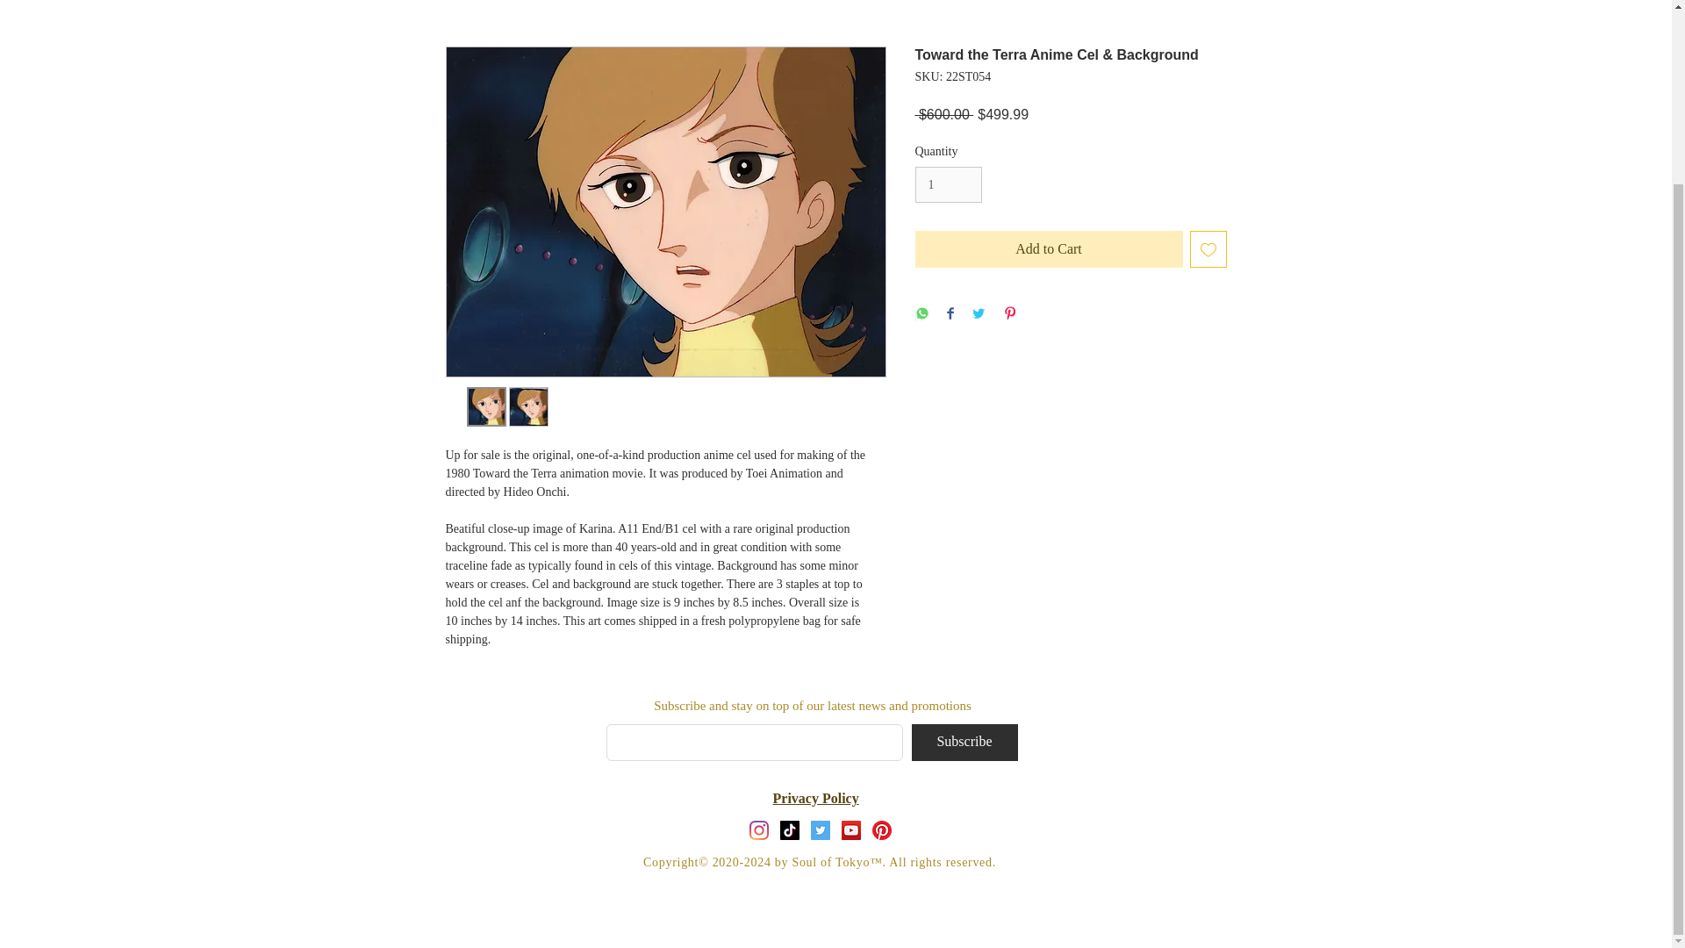  What do you see at coordinates (814, 798) in the screenshot?
I see `Privacy Policy` at bounding box center [814, 798].